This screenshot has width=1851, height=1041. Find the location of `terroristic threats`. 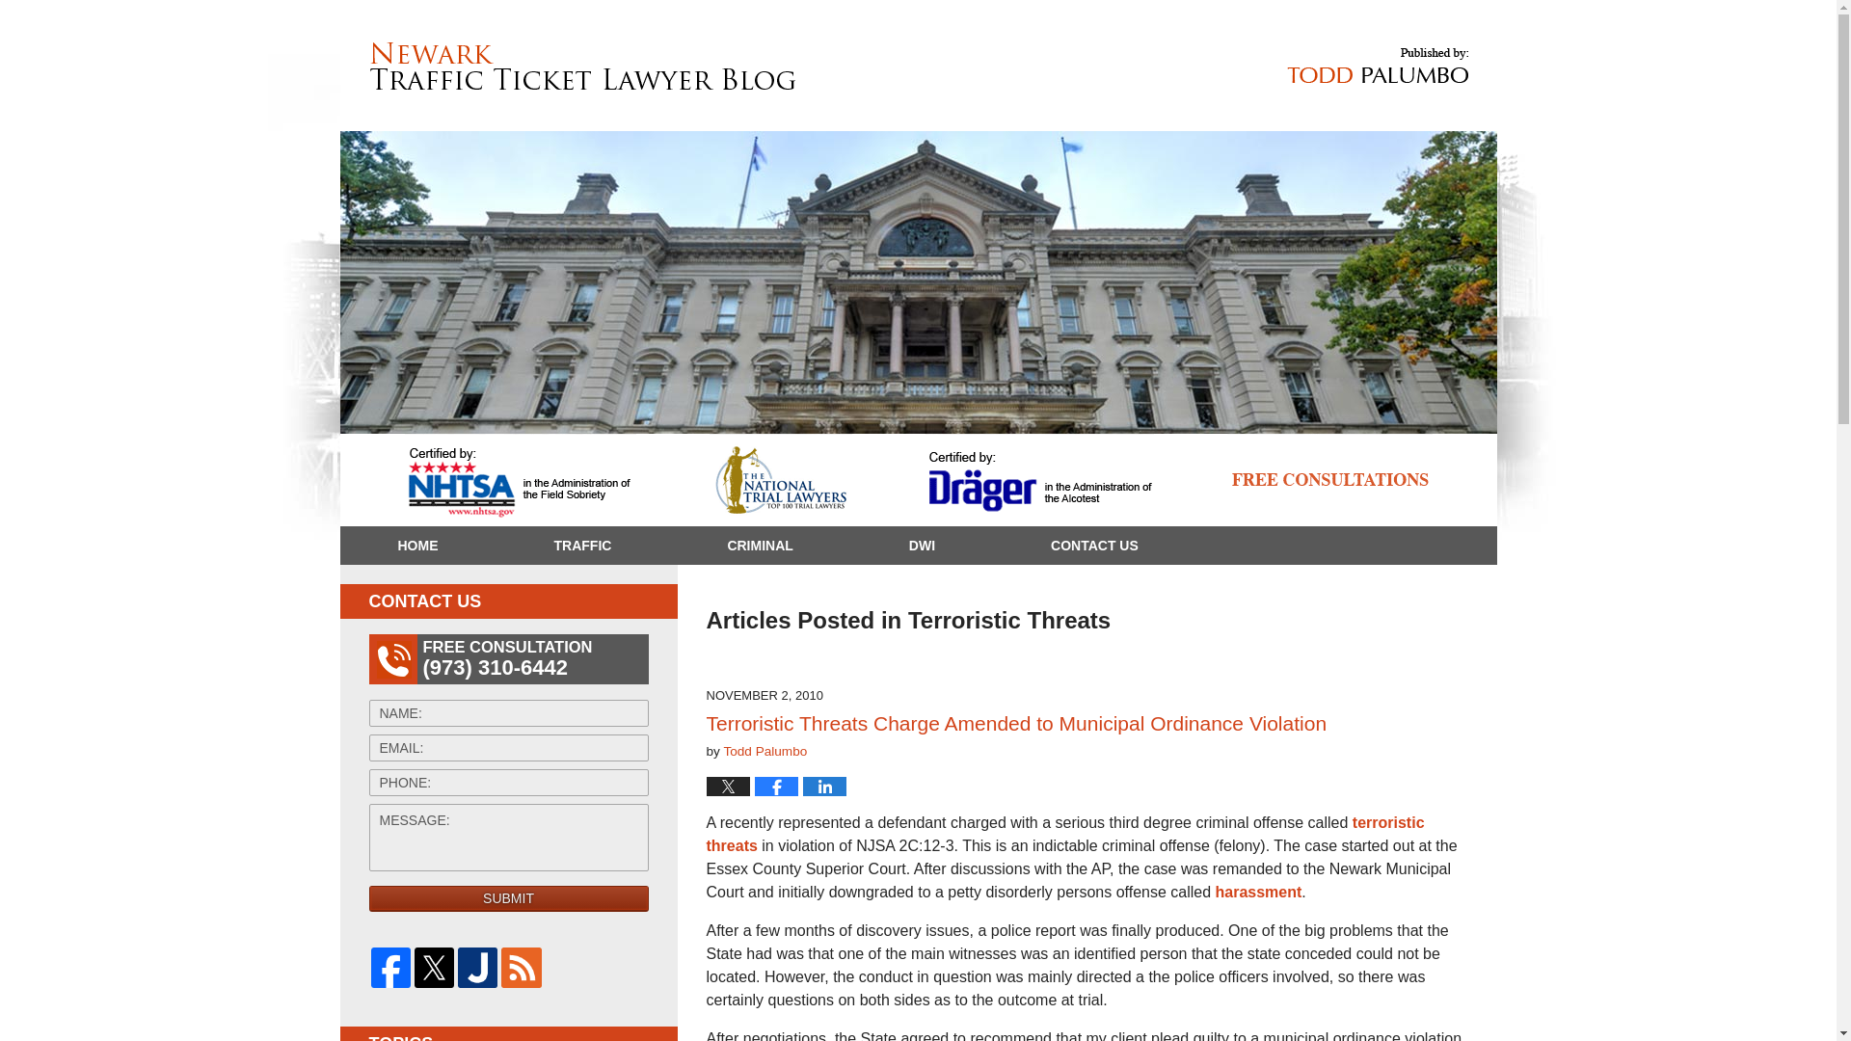

terroristic threats is located at coordinates (1064, 833).